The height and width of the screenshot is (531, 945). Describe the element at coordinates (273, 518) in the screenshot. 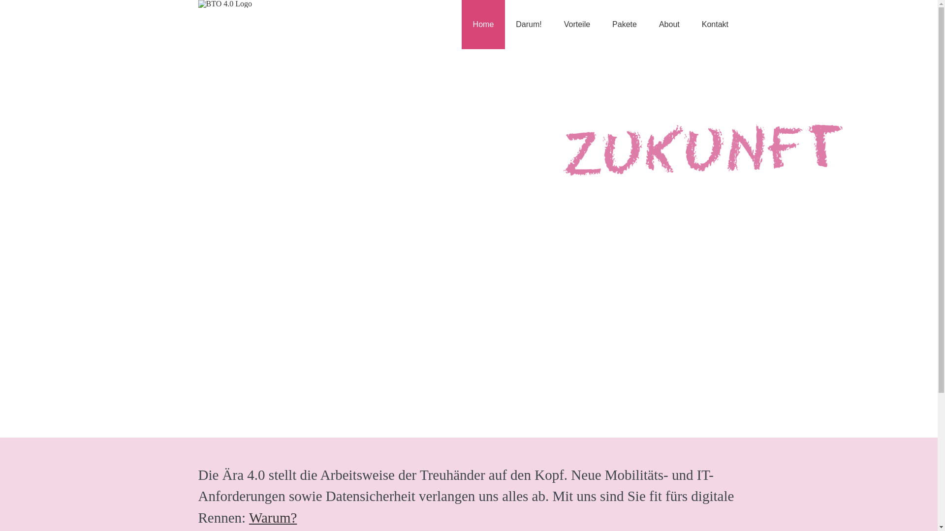

I see `Warum?` at that location.